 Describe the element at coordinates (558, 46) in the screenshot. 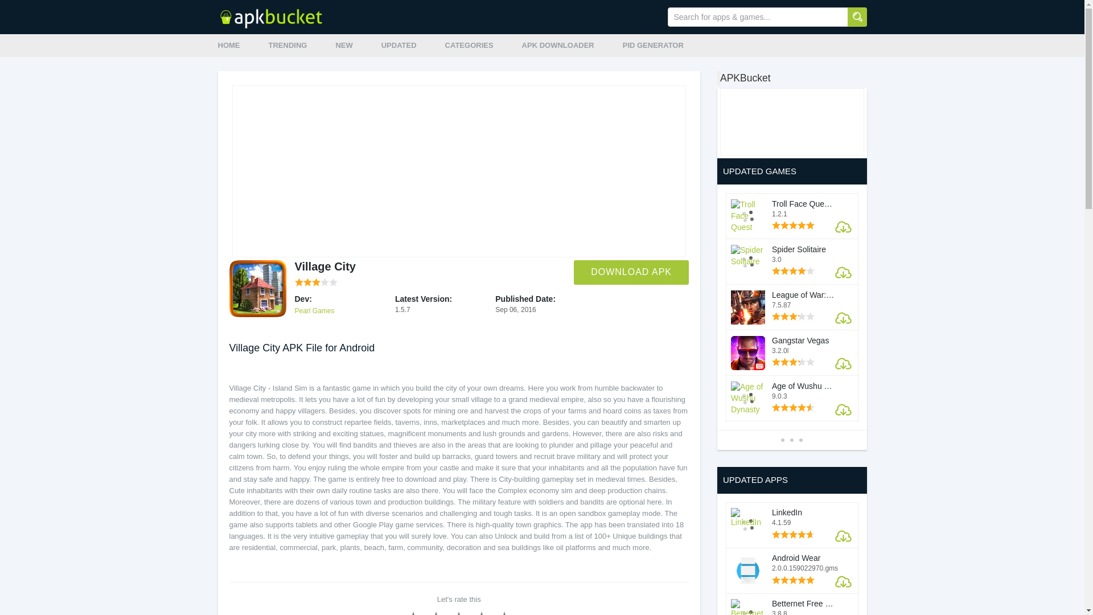

I see `APK DOWNLOADER` at that location.